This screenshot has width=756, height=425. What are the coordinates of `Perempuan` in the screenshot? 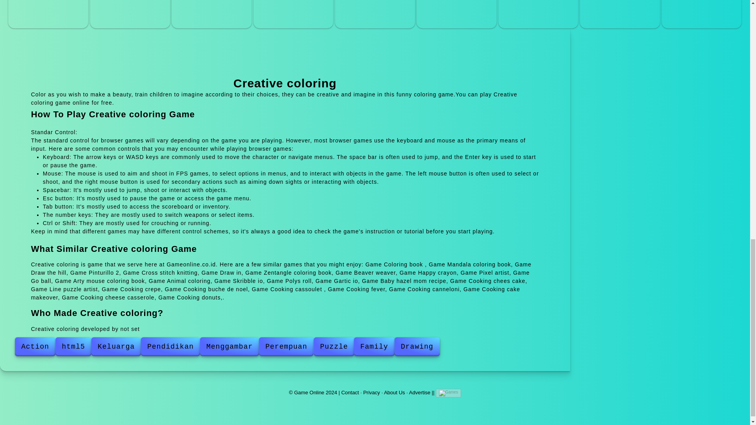 It's located at (286, 347).